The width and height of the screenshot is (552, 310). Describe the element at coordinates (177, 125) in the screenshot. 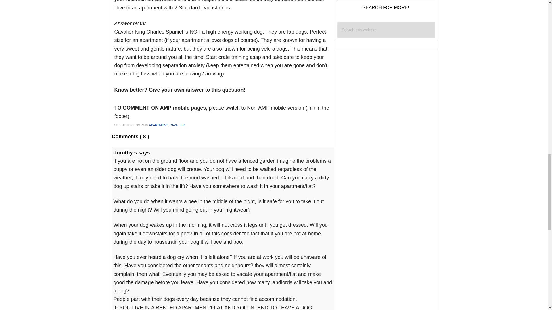

I see `CAVALIER` at that location.